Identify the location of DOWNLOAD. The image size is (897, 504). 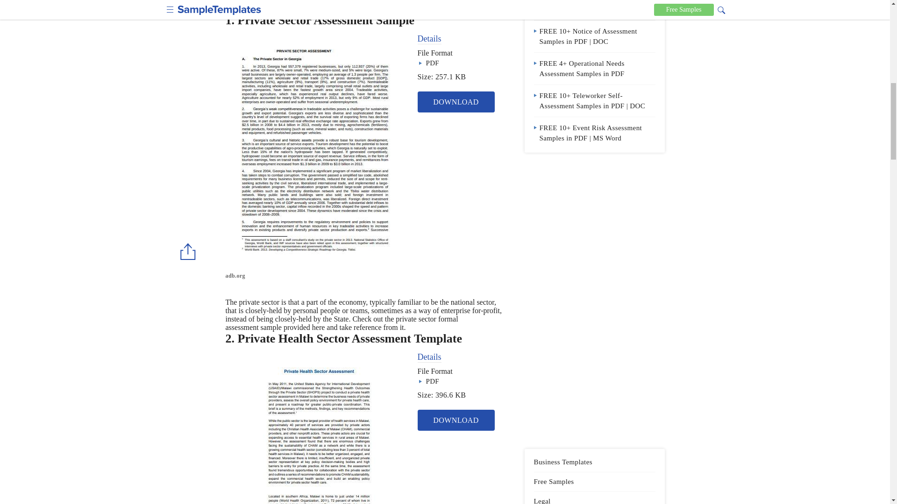
(456, 102).